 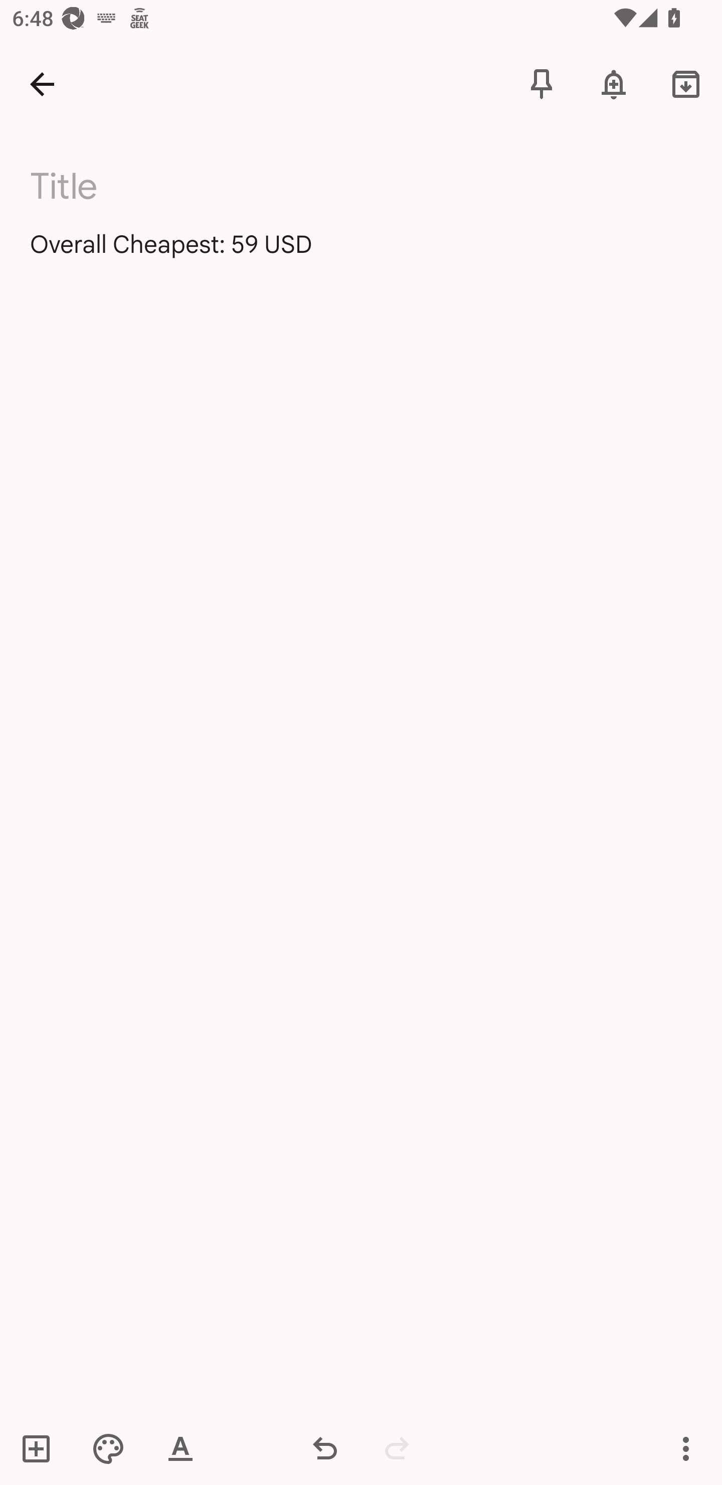 What do you see at coordinates (42, 1448) in the screenshot?
I see `New list` at bounding box center [42, 1448].